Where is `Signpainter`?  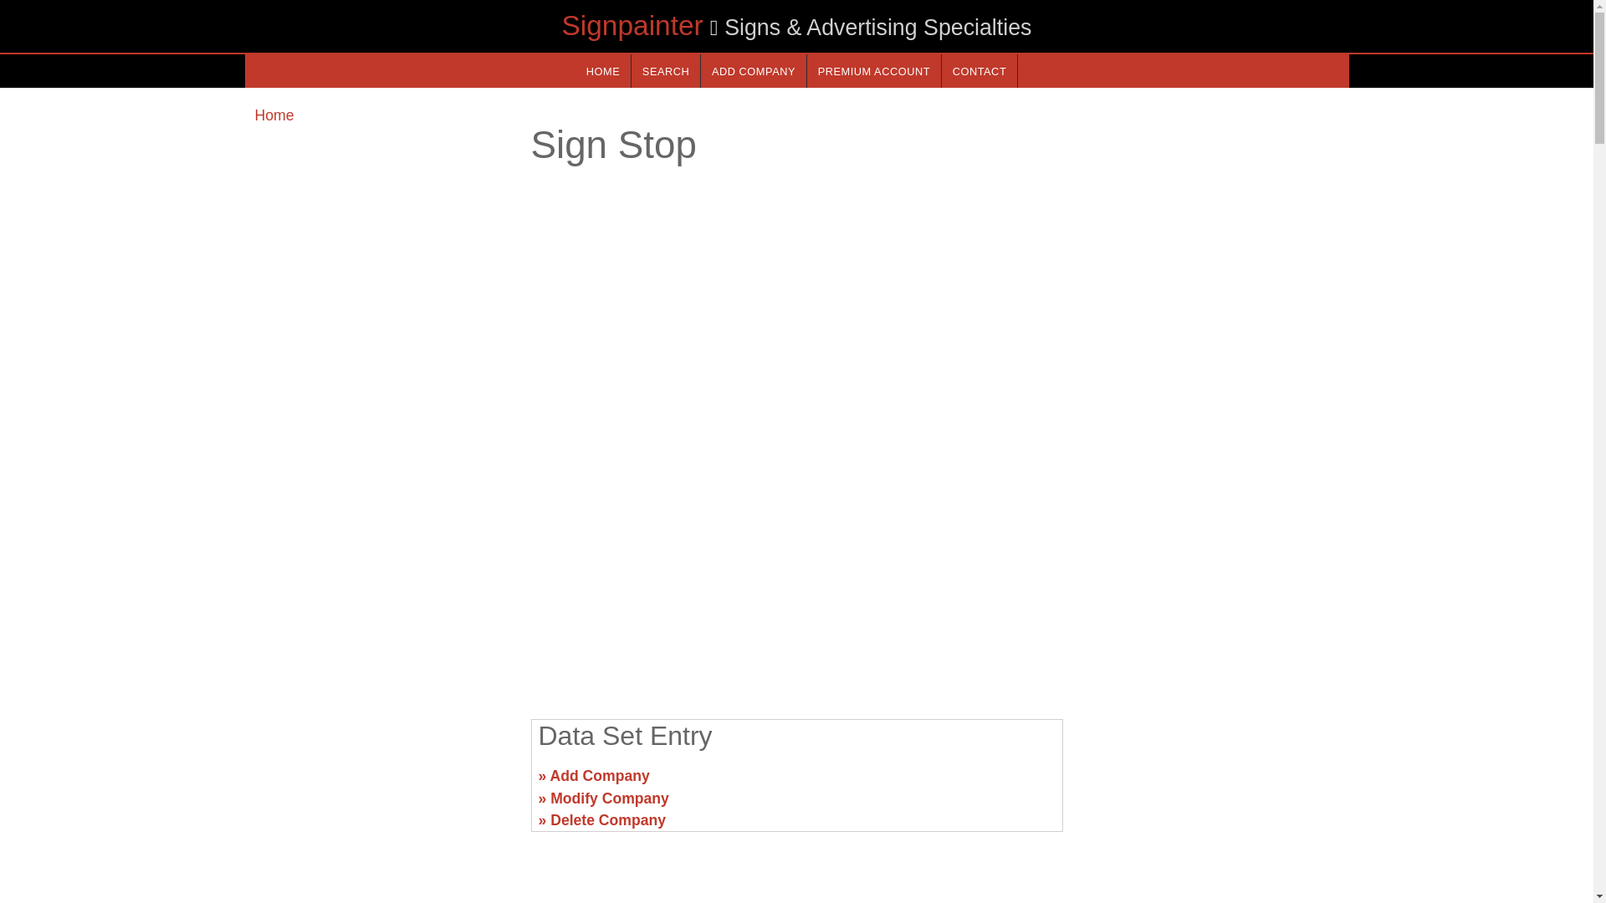
Signpainter is located at coordinates (632, 25).